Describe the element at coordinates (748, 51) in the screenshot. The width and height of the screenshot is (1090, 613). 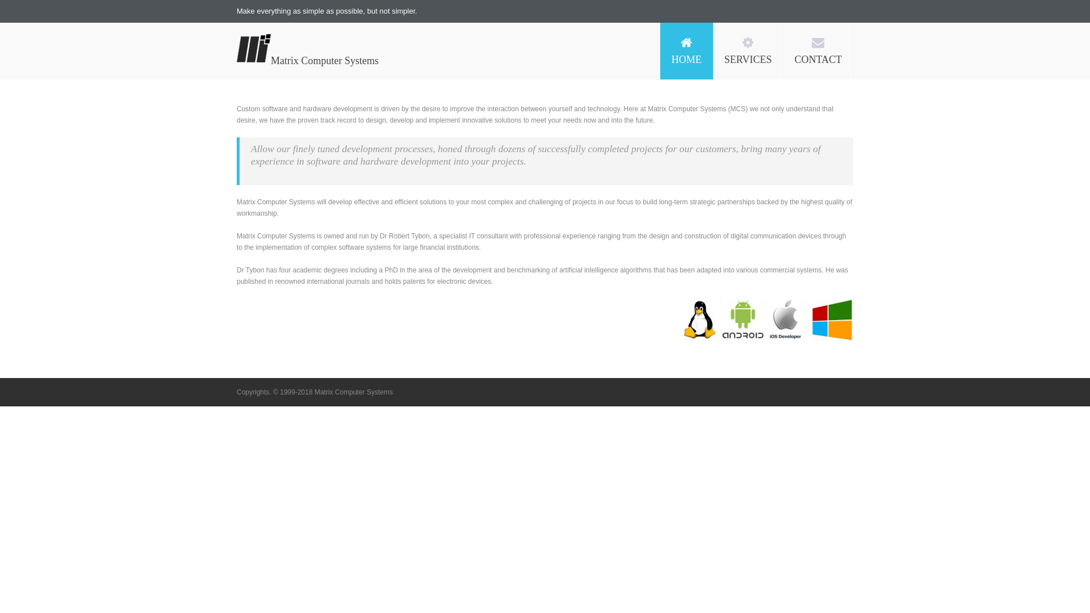
I see `SERVICES` at that location.